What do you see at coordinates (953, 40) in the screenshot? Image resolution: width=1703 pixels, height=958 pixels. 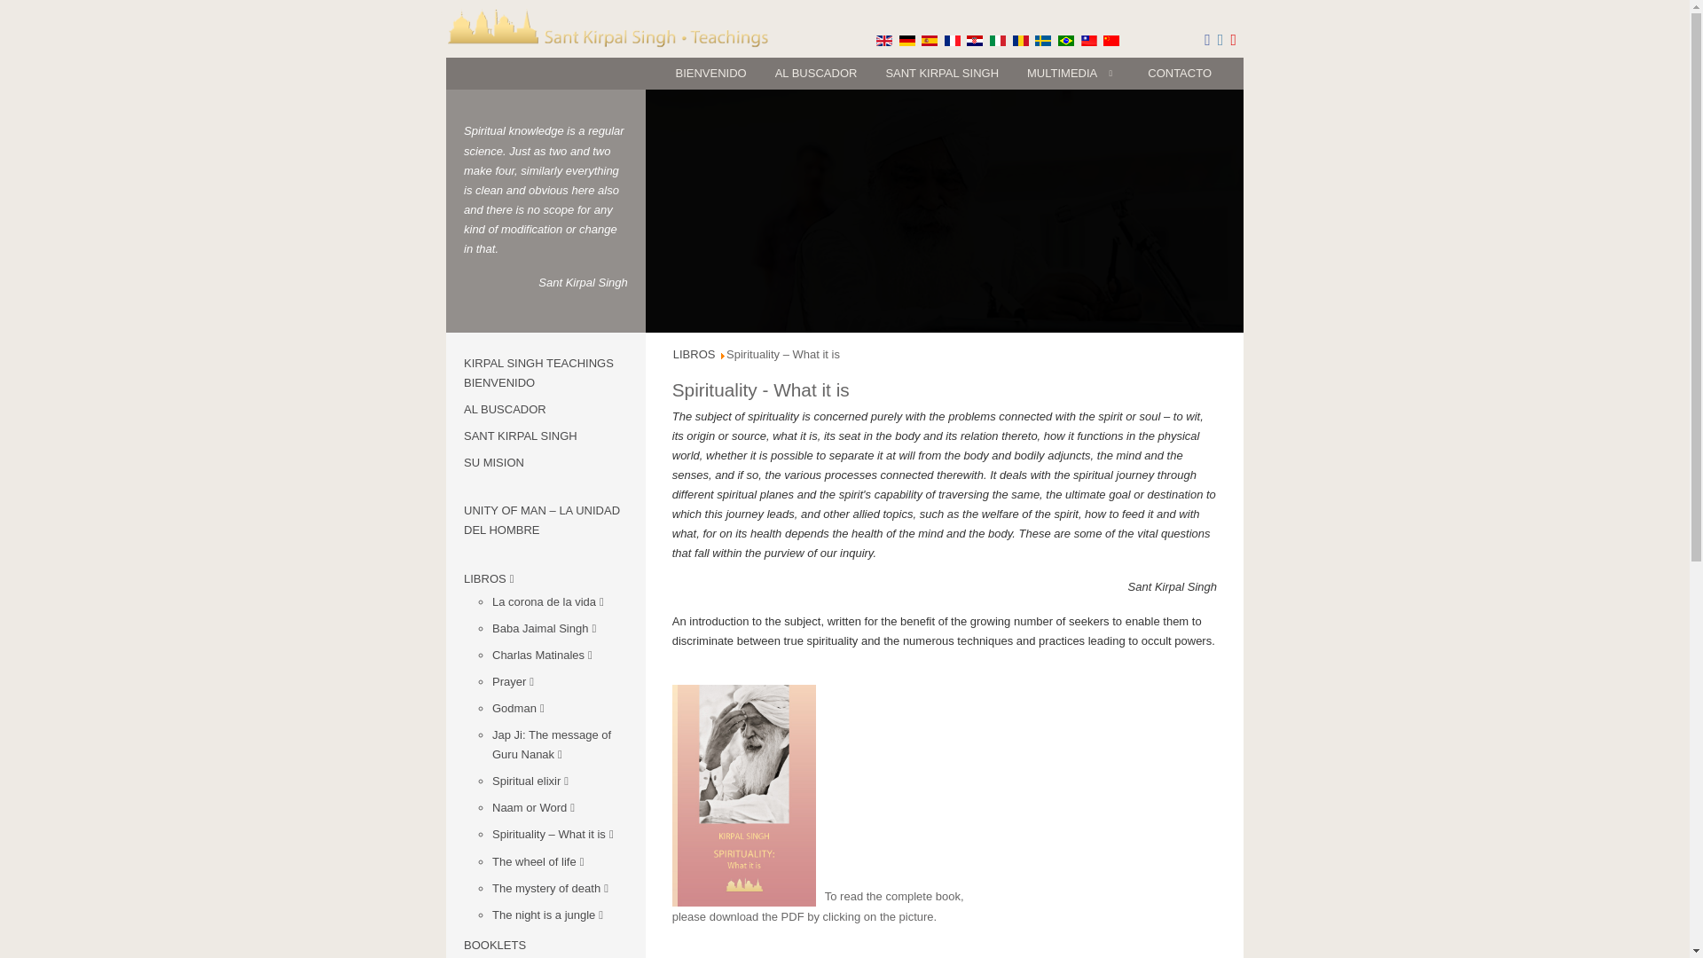 I see `French` at bounding box center [953, 40].